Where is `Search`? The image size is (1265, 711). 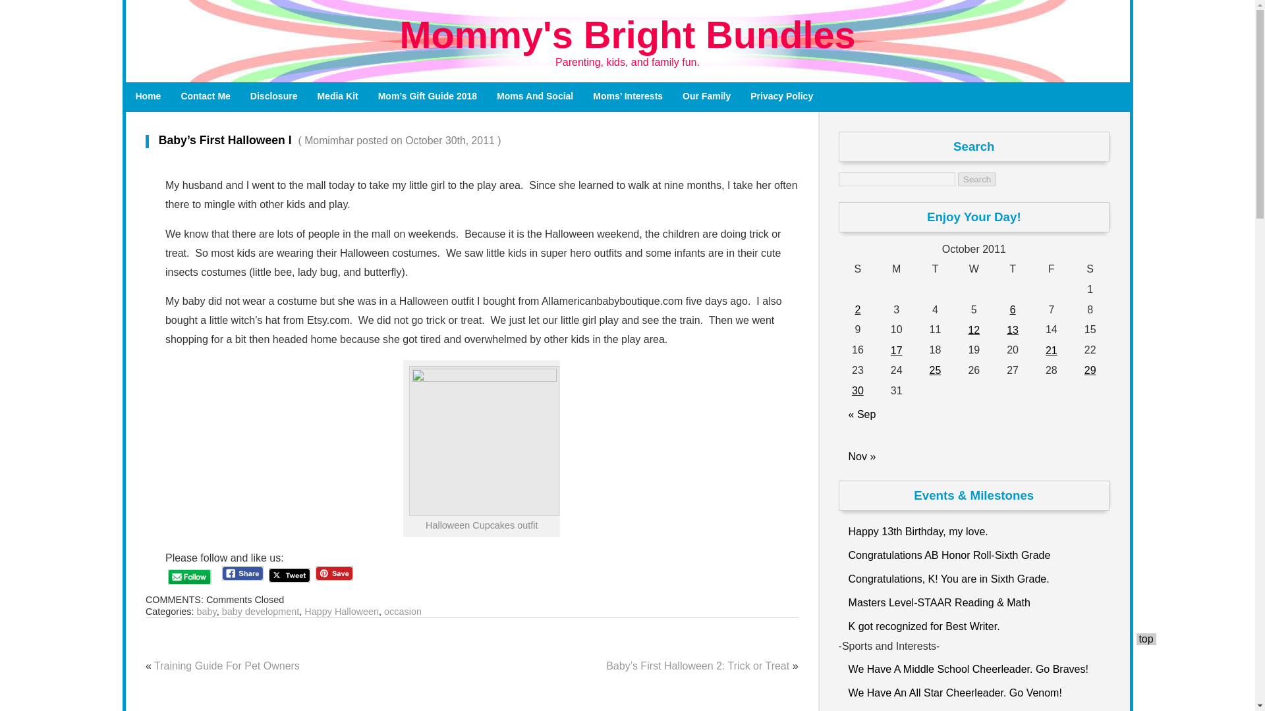 Search is located at coordinates (976, 179).